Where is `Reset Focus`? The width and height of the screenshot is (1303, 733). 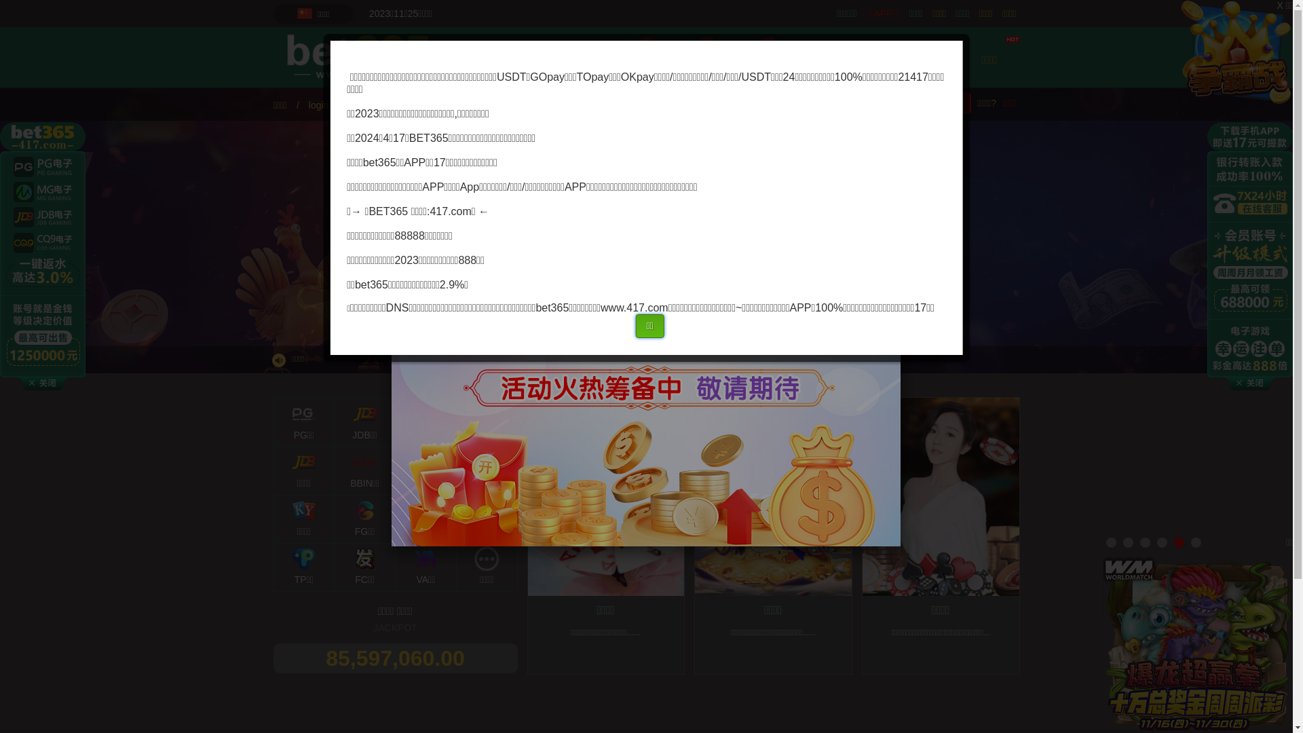 Reset Focus is located at coordinates (346, 338).